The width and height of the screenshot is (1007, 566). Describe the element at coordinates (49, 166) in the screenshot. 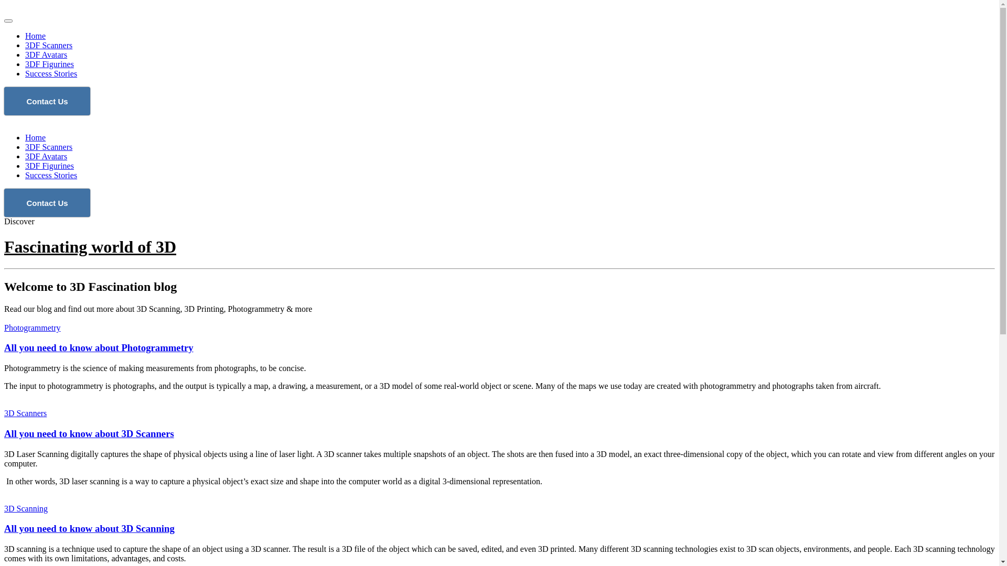

I see `3DF Figurines` at that location.